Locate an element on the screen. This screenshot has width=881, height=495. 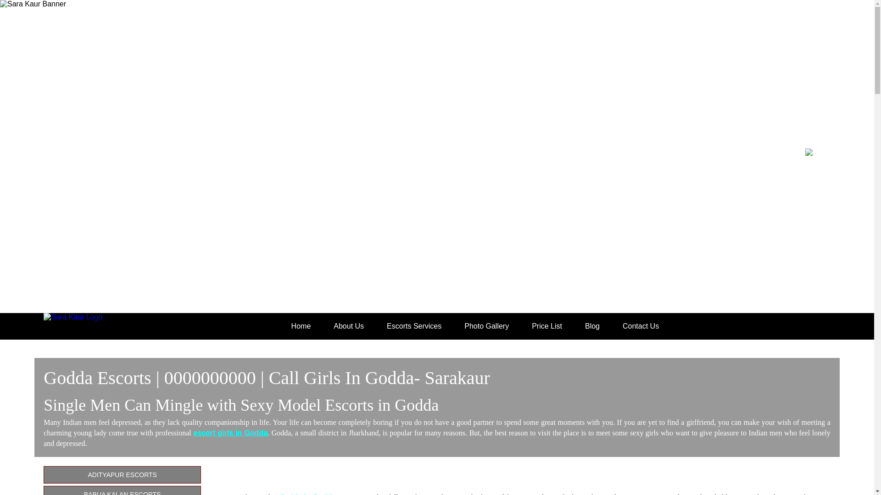
Home is located at coordinates (301, 326).